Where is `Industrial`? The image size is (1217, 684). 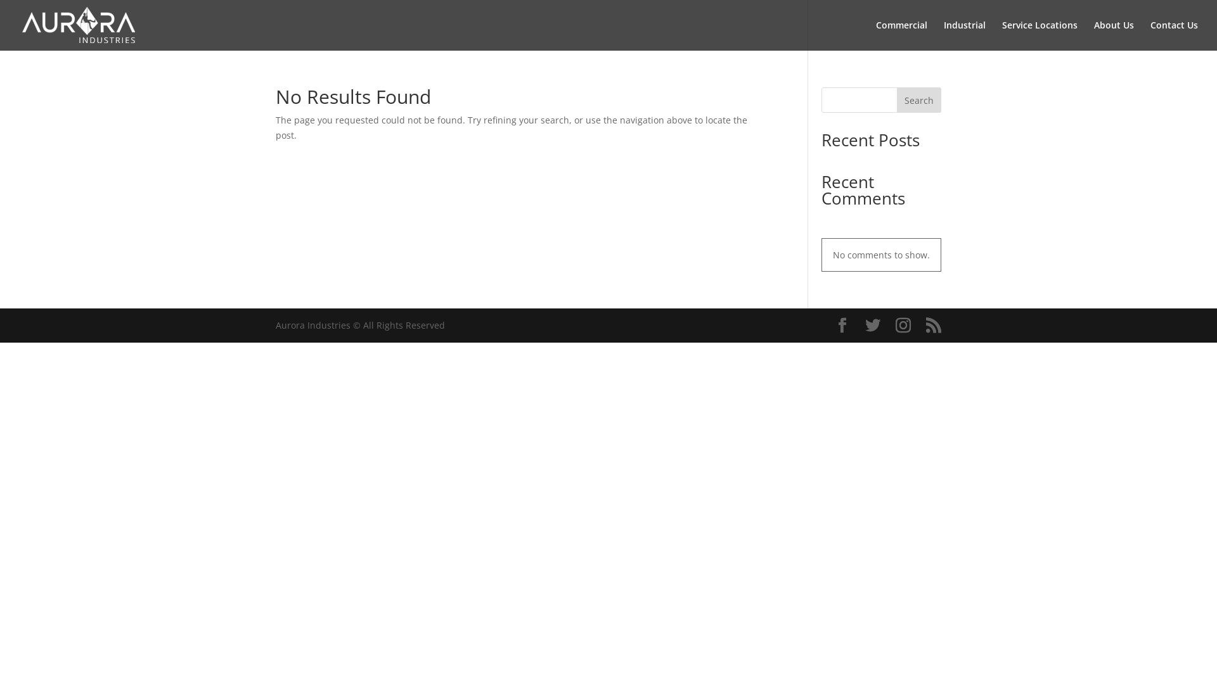
Industrial is located at coordinates (965, 35).